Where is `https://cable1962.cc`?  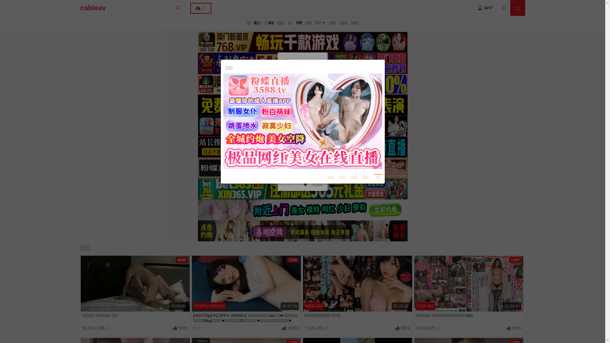 https://cable1962.cc is located at coordinates (302, 90).